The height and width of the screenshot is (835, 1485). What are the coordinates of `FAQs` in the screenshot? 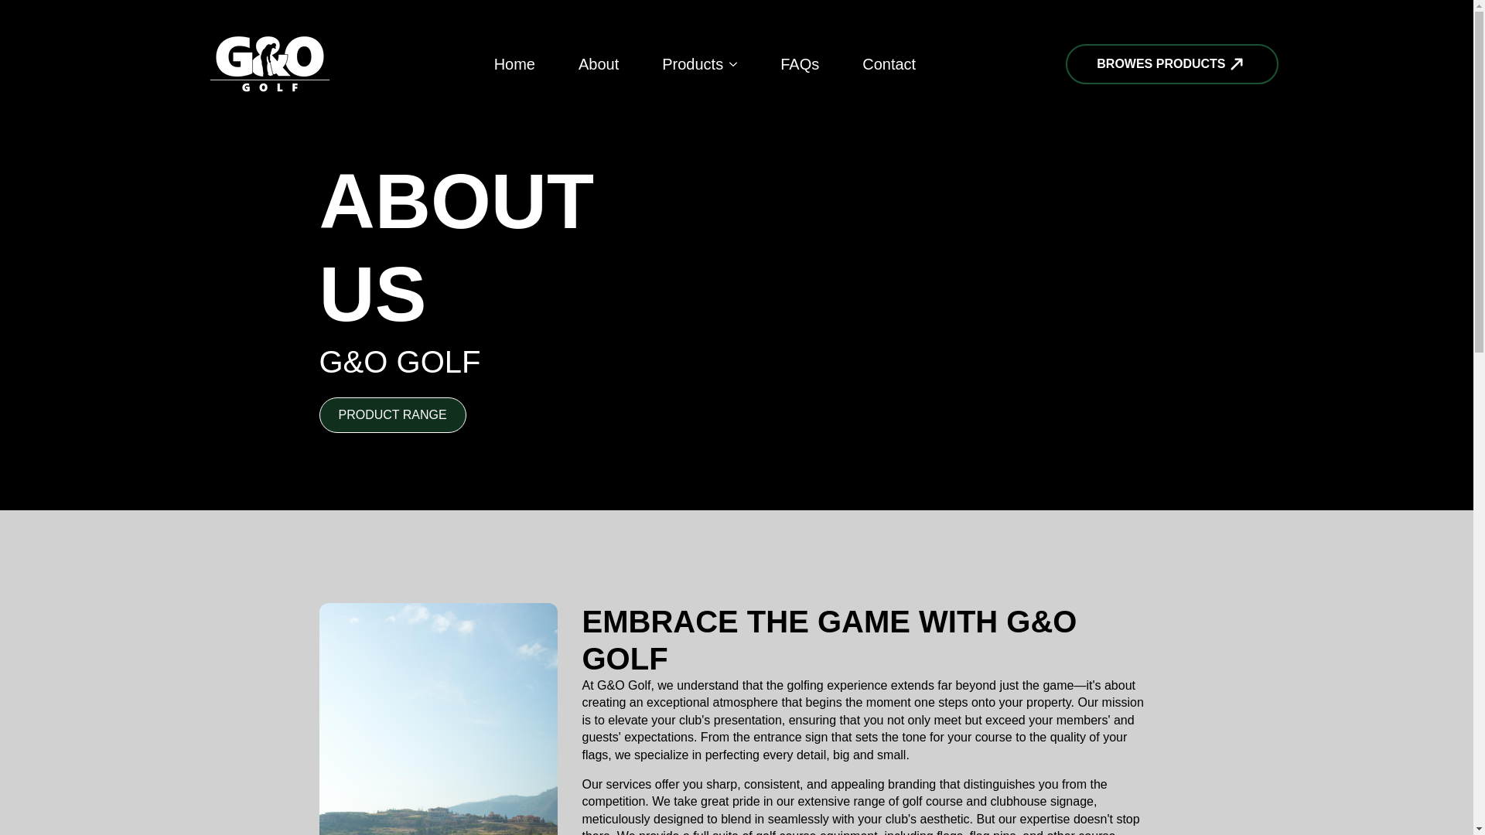 It's located at (800, 63).